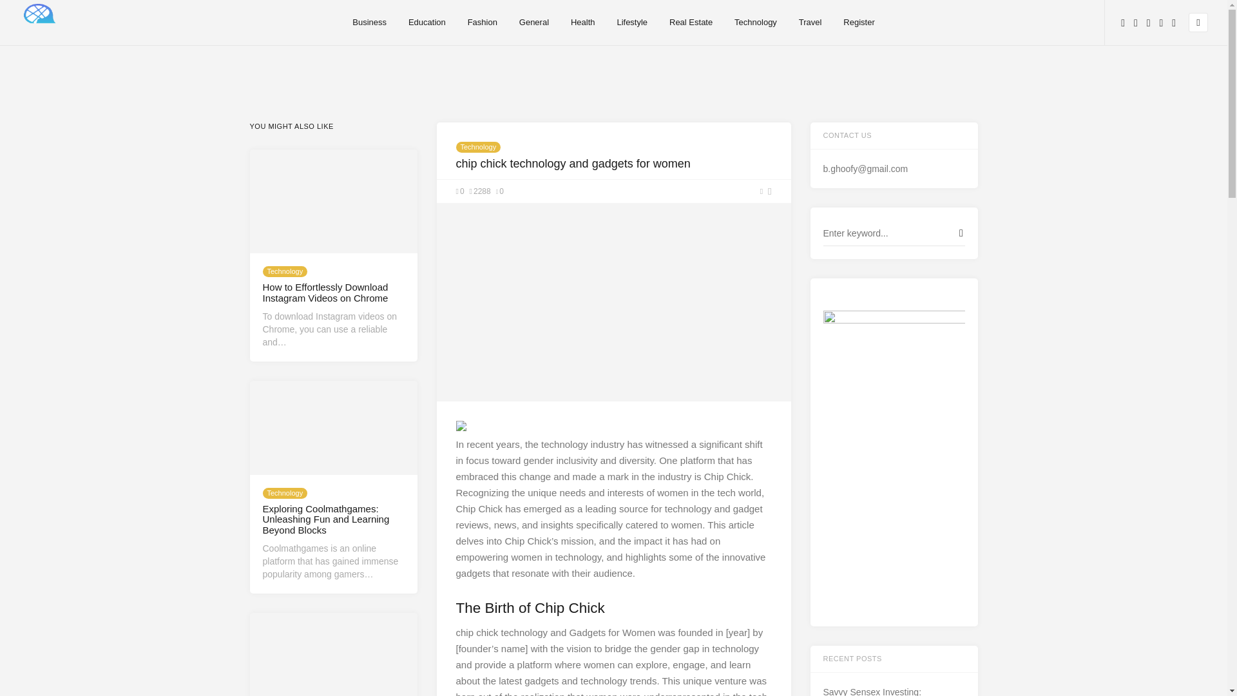  What do you see at coordinates (478, 147) in the screenshot?
I see `Technology` at bounding box center [478, 147].